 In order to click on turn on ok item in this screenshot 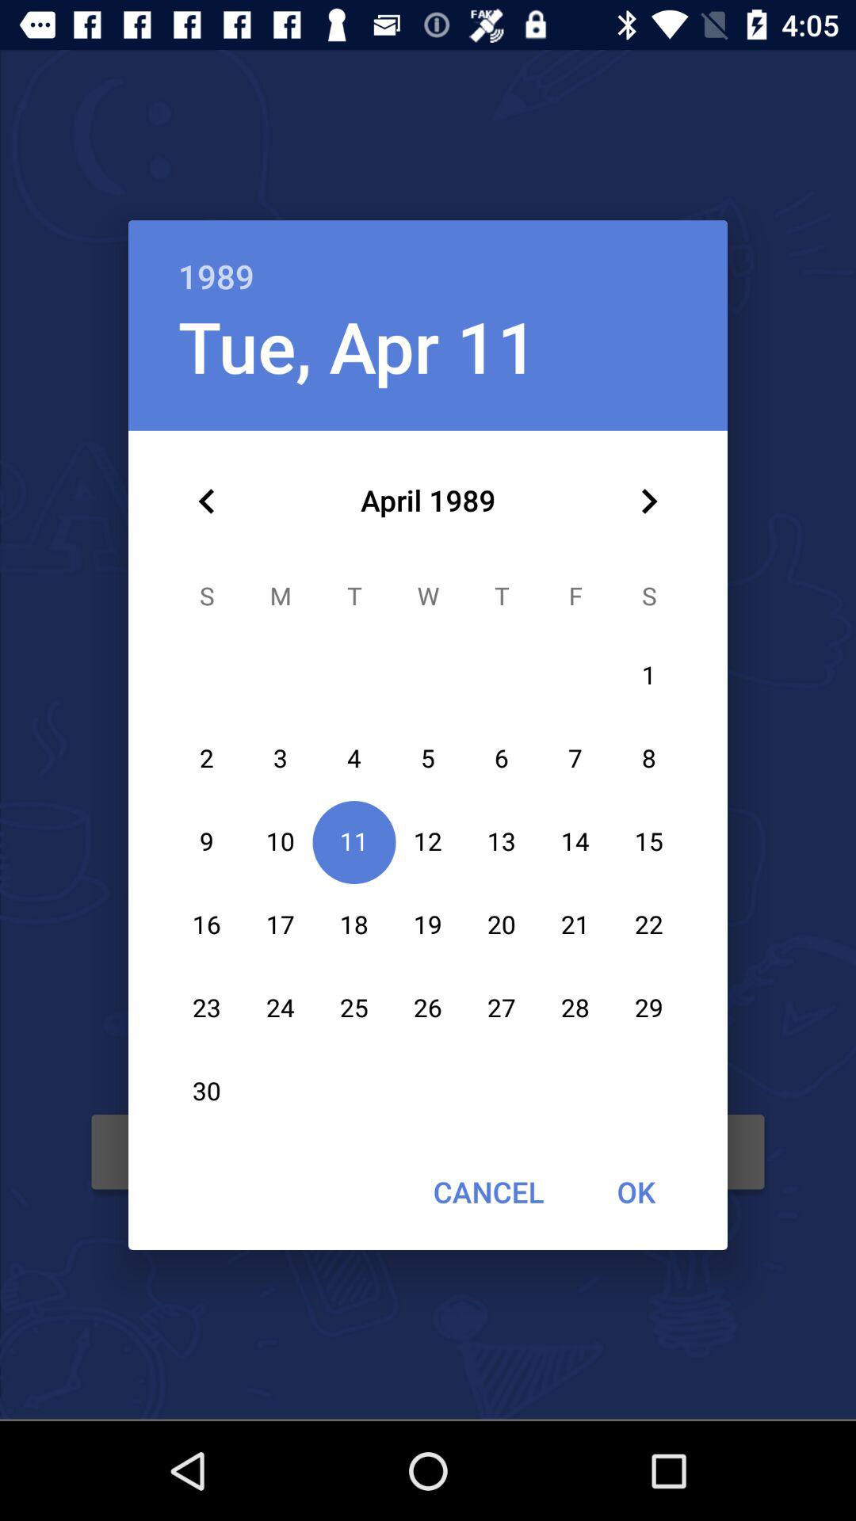, I will do `click(636, 1191)`.